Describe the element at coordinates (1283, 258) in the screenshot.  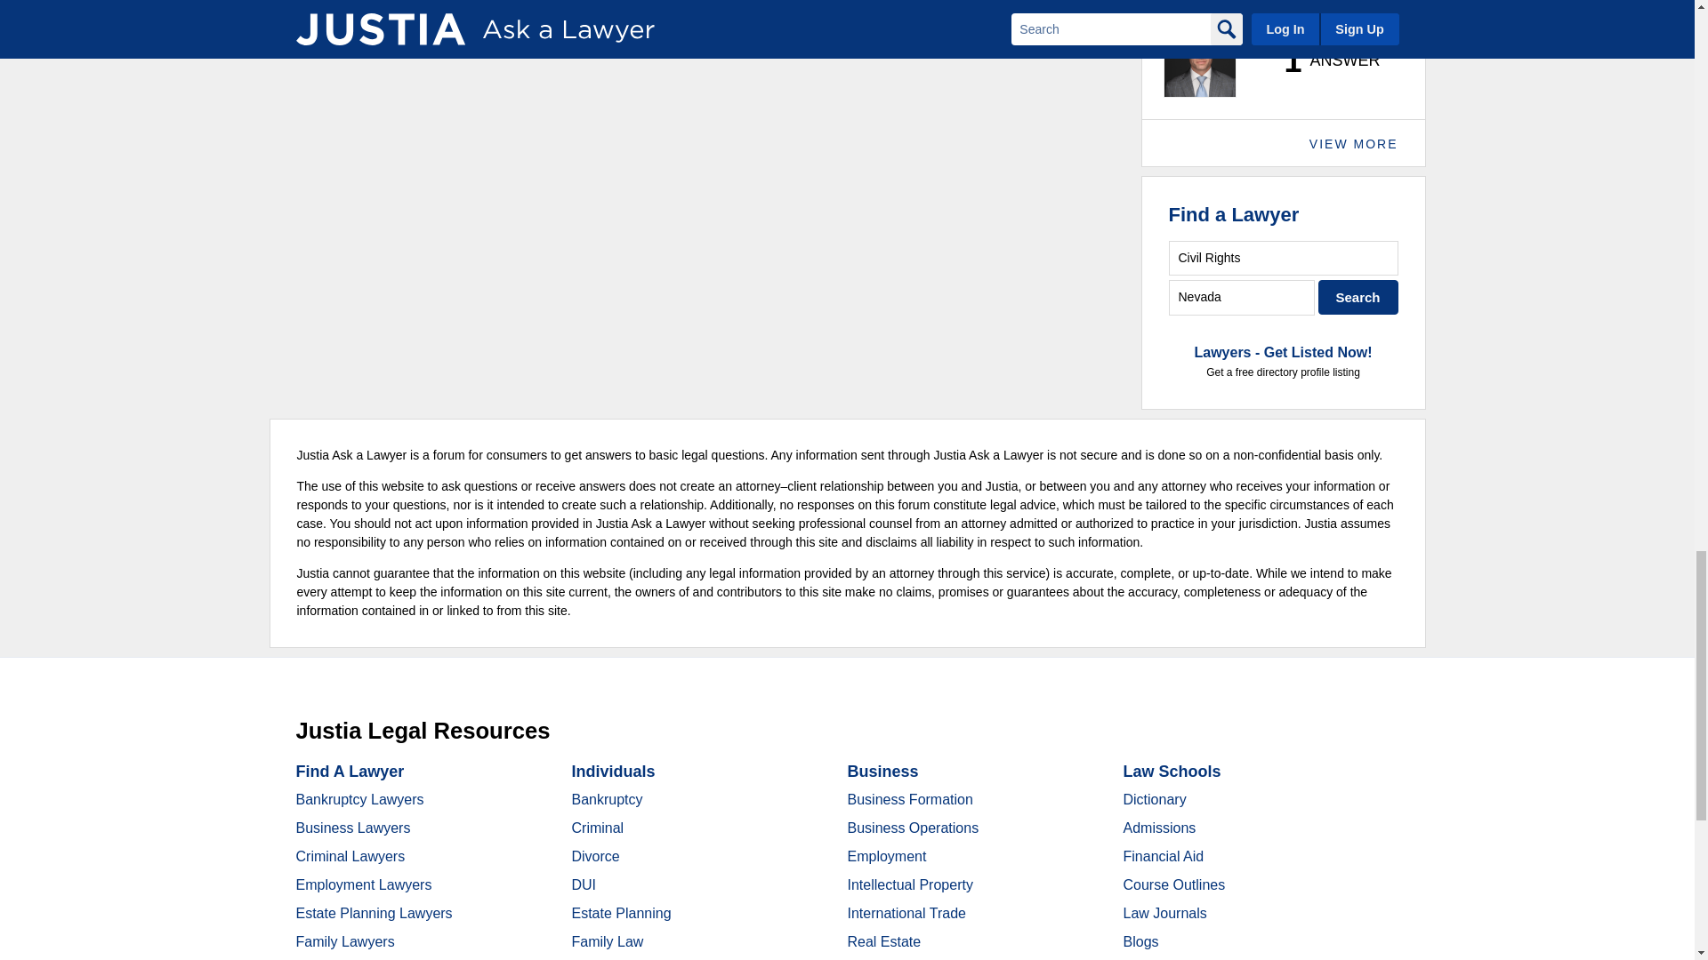
I see `Legal Issue or Lawyer Name` at that location.